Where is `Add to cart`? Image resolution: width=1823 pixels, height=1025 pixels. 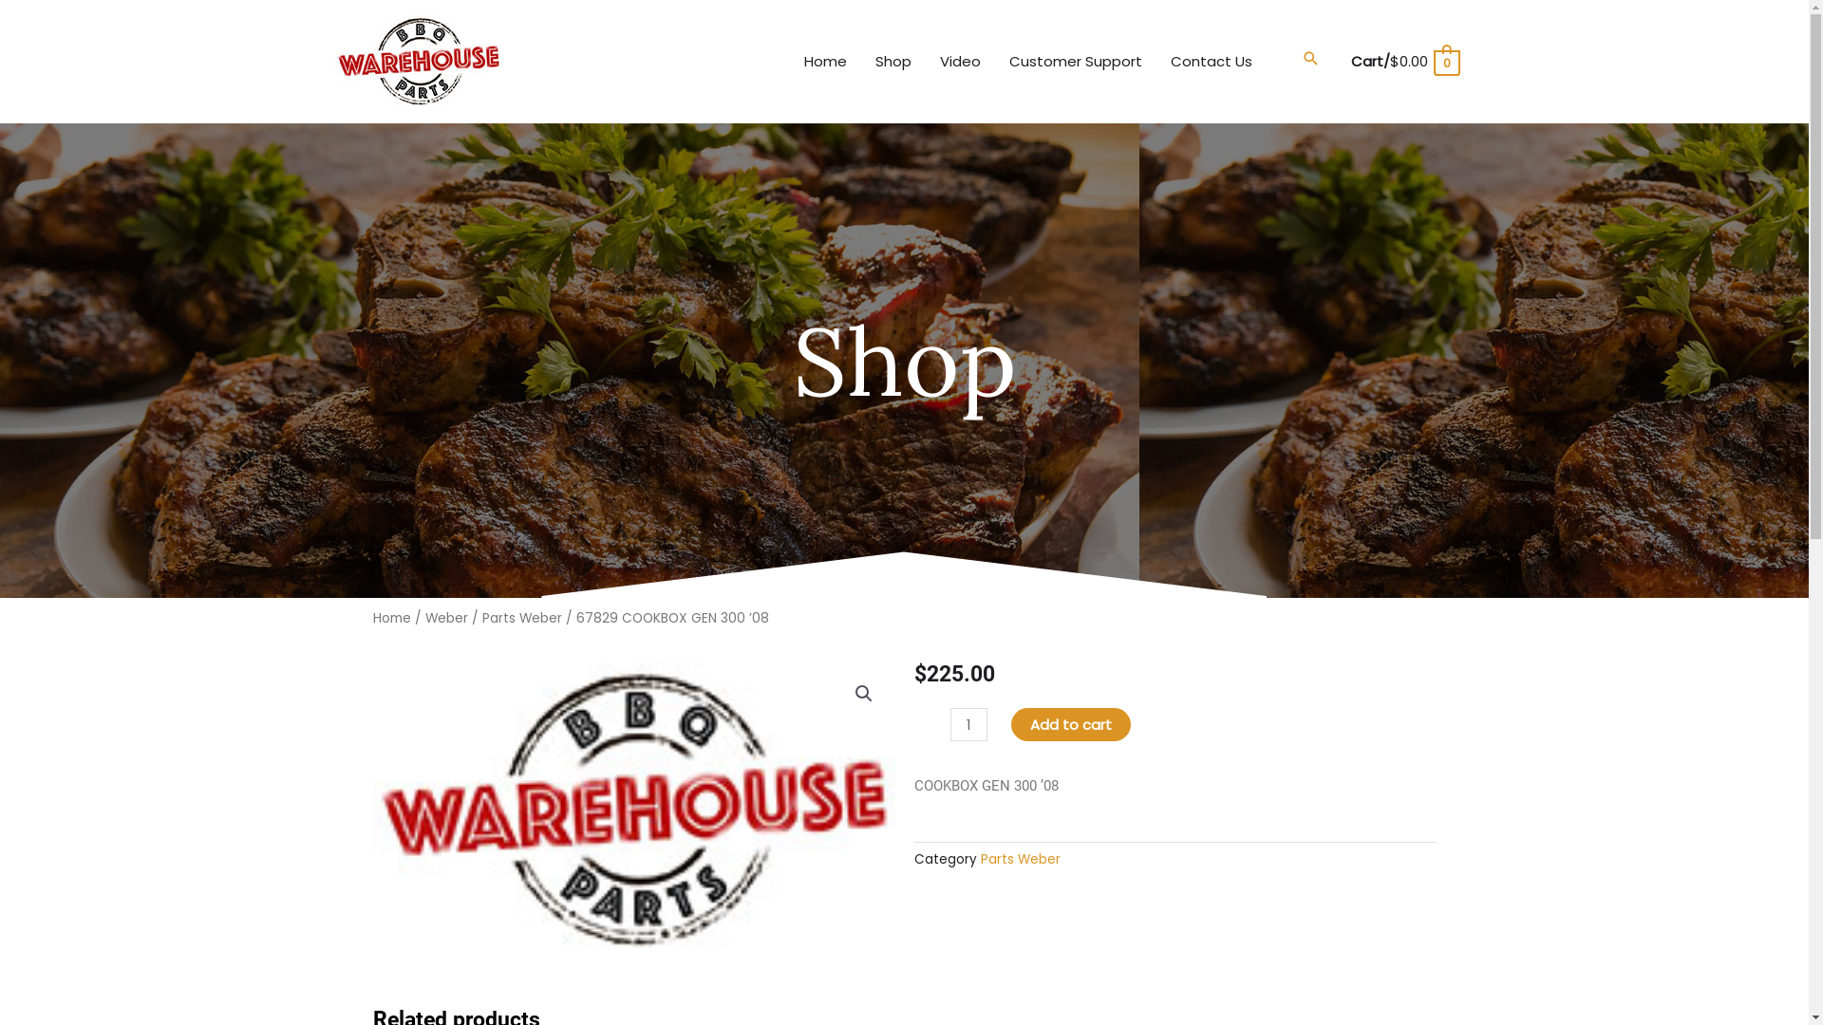
Add to cart is located at coordinates (1071, 725).